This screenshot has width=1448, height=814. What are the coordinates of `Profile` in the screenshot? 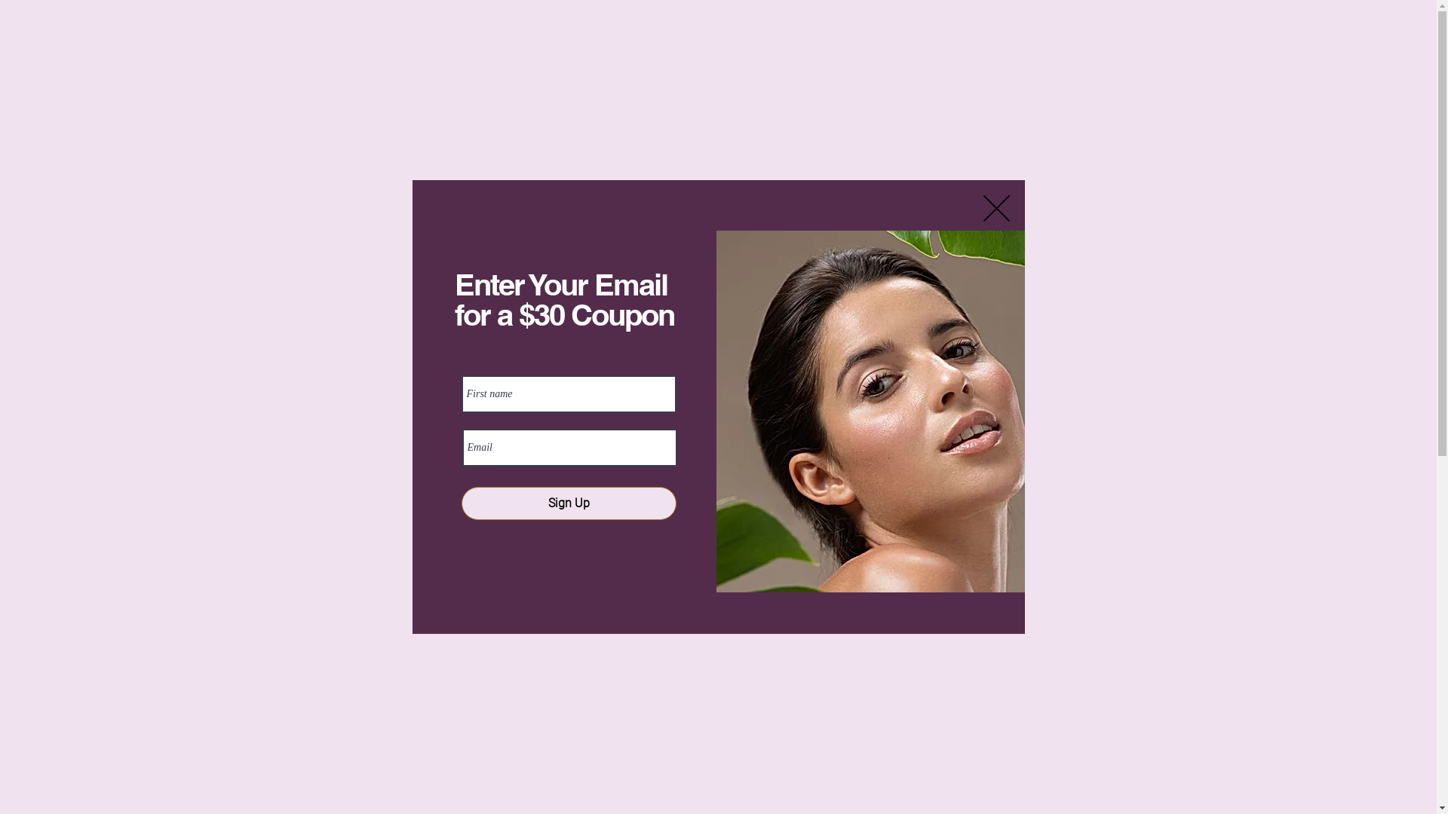 It's located at (391, 304).